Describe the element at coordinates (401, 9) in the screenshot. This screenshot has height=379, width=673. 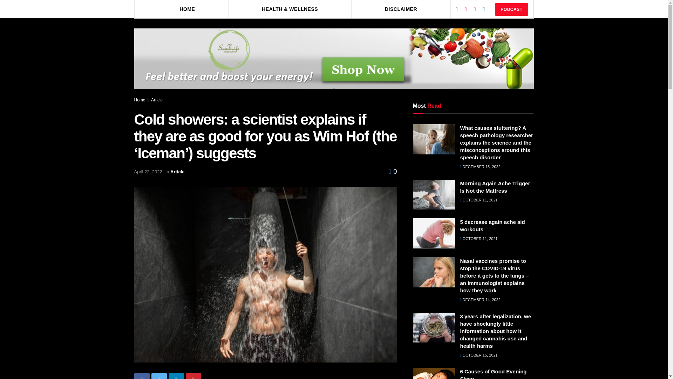
I see `DISCLAIMER` at that location.